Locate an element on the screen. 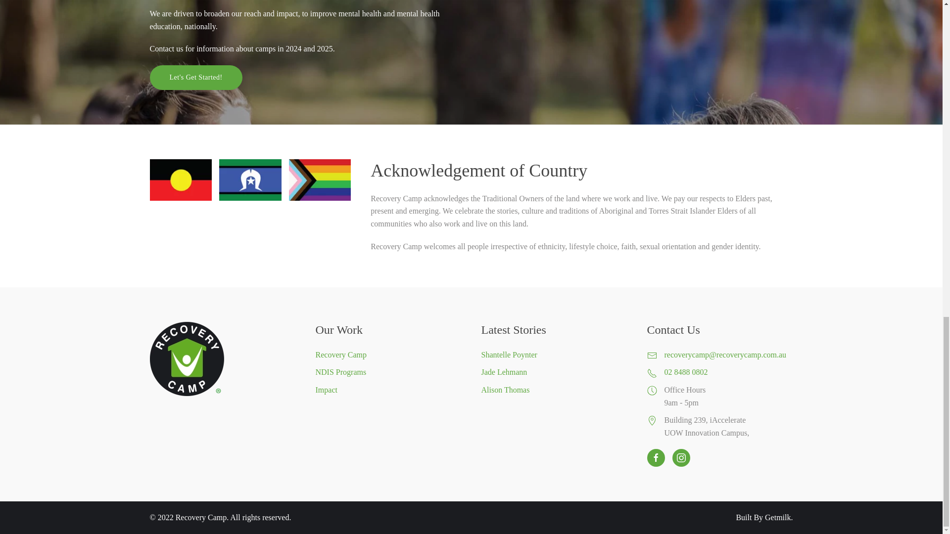 Image resolution: width=950 pixels, height=534 pixels. Let's Get Started! is located at coordinates (195, 77).